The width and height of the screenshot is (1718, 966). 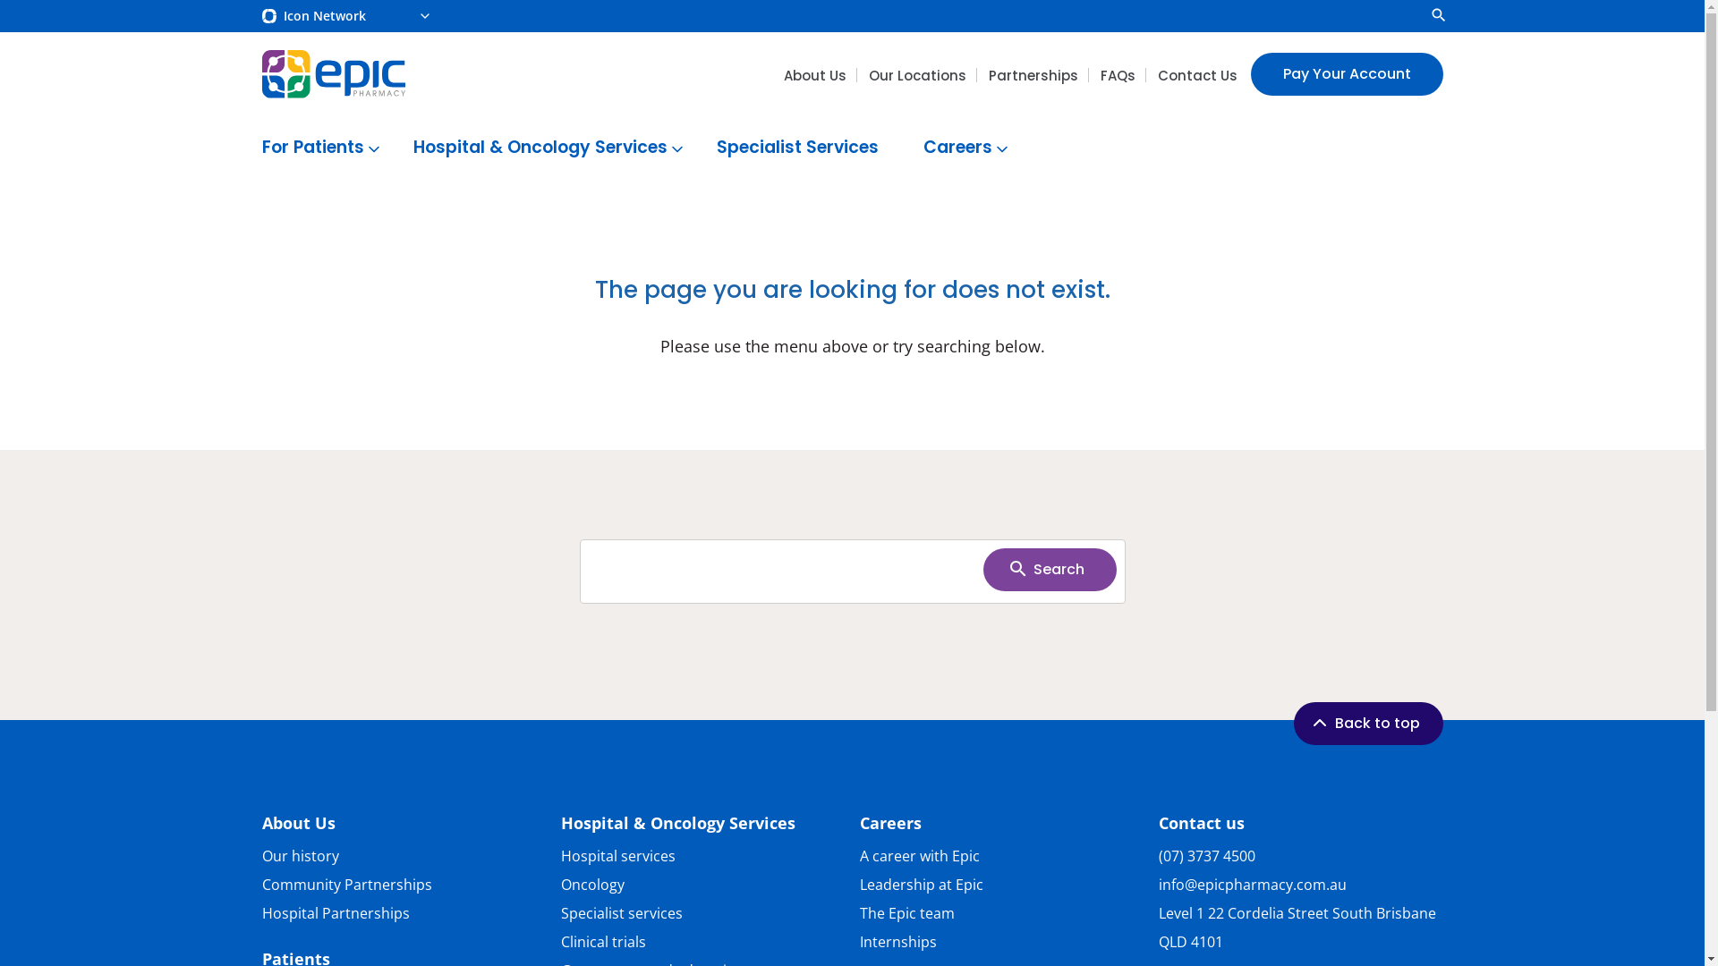 I want to click on Our history, so click(x=404, y=859).